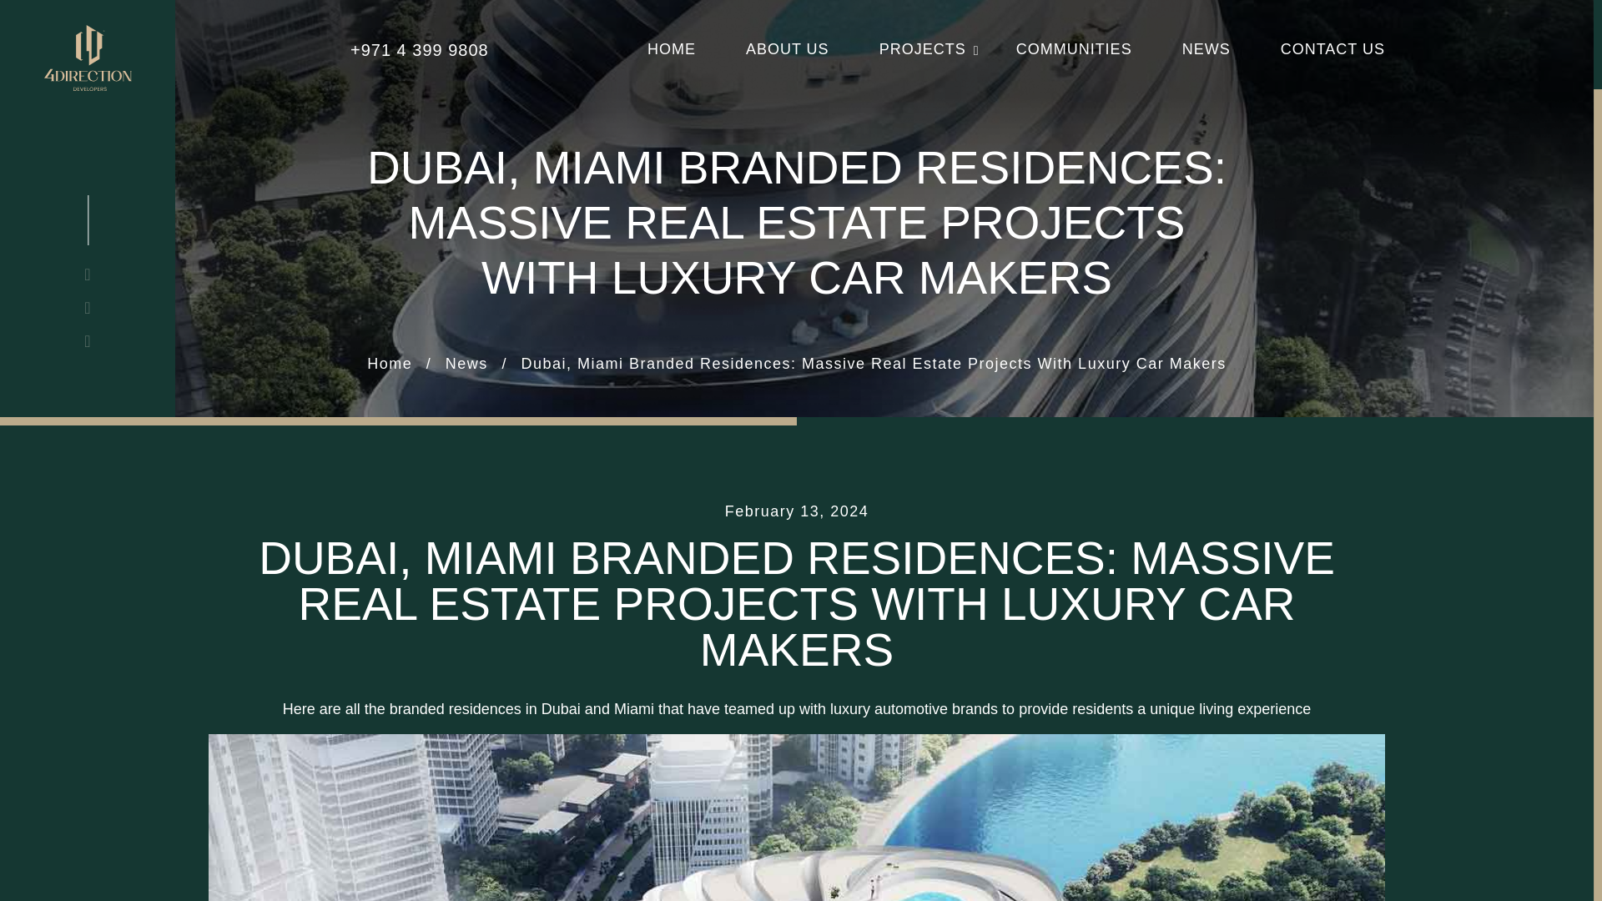  What do you see at coordinates (1206, 50) in the screenshot?
I see `NEWS` at bounding box center [1206, 50].